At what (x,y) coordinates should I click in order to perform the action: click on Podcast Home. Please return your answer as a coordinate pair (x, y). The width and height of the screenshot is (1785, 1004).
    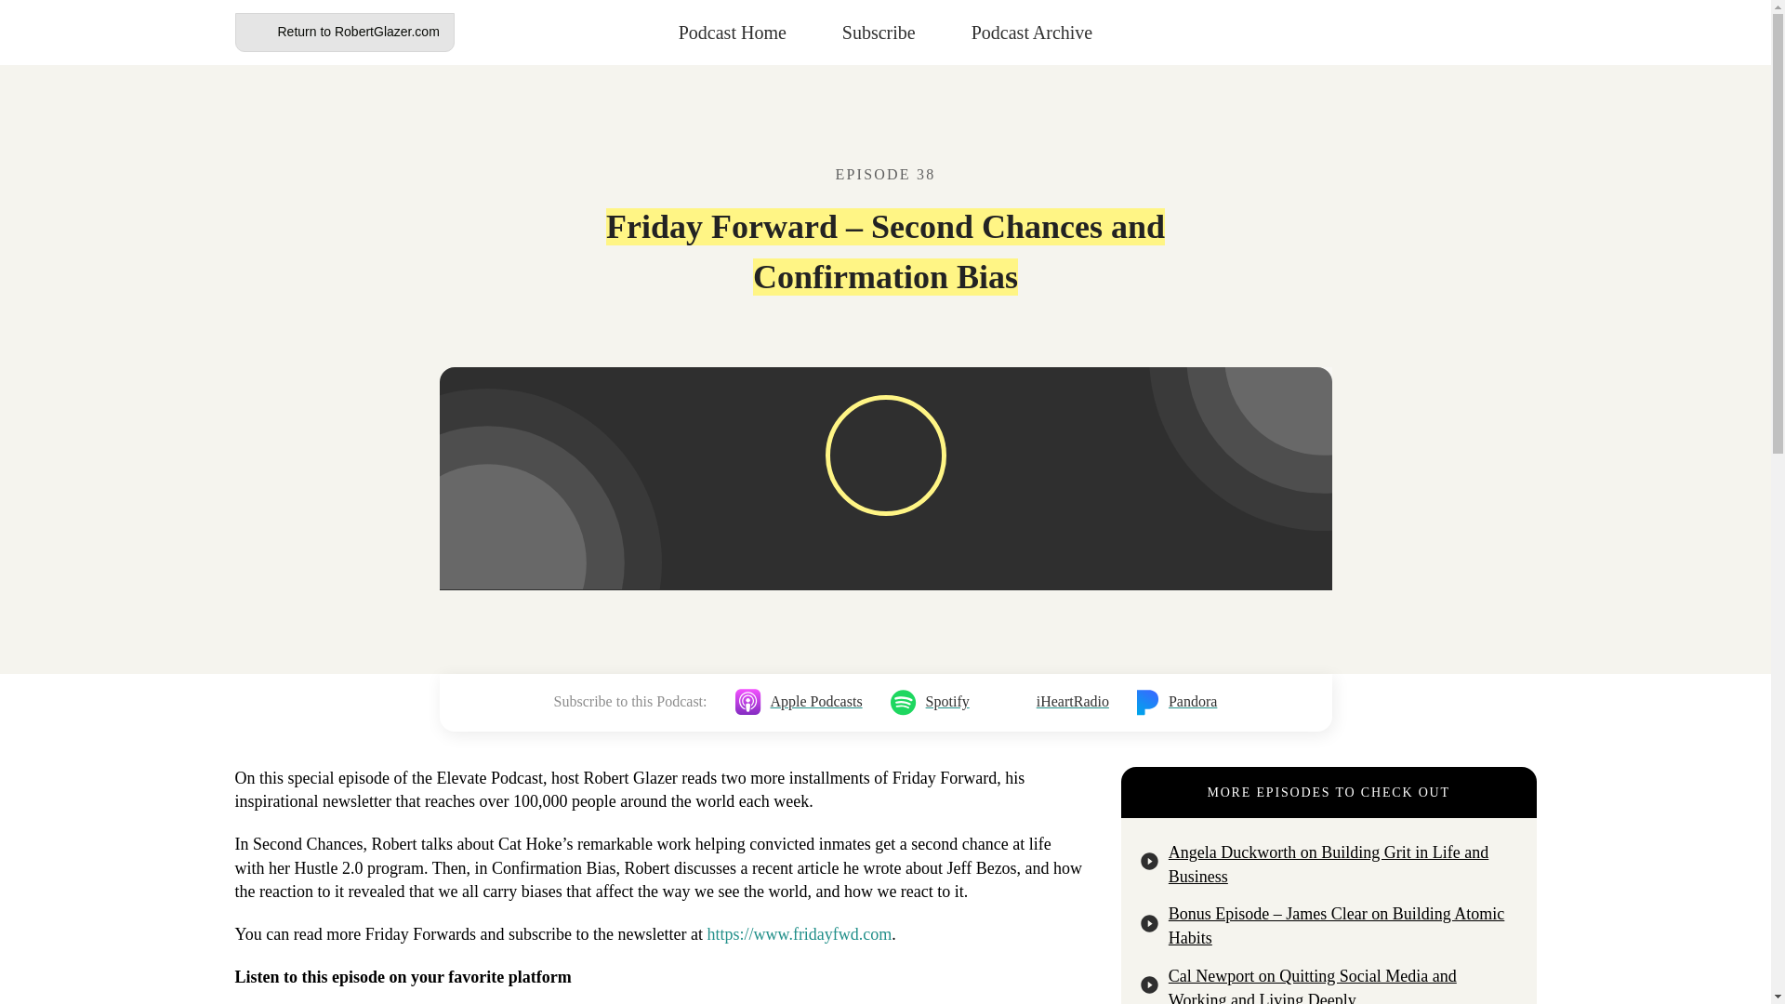
    Looking at the image, I should click on (733, 32).